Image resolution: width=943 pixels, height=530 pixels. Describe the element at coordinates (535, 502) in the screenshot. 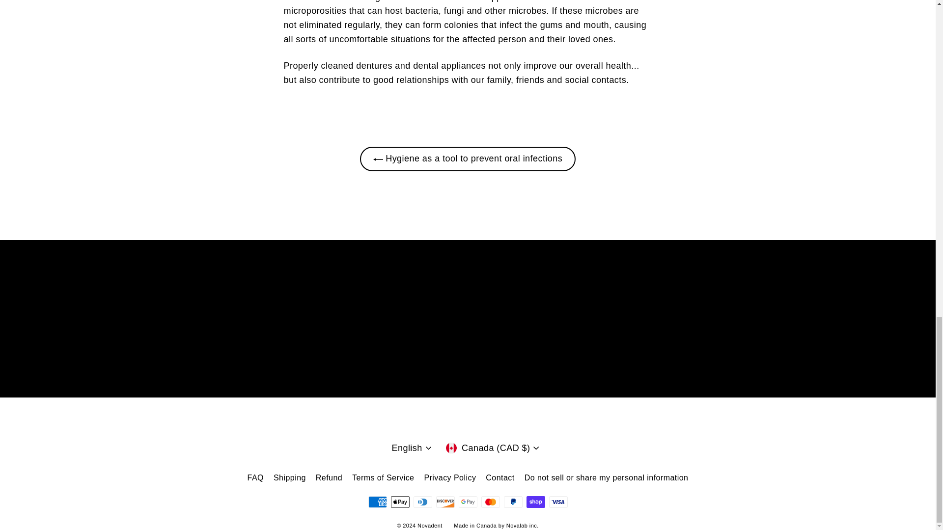

I see `Shop Pay` at that location.